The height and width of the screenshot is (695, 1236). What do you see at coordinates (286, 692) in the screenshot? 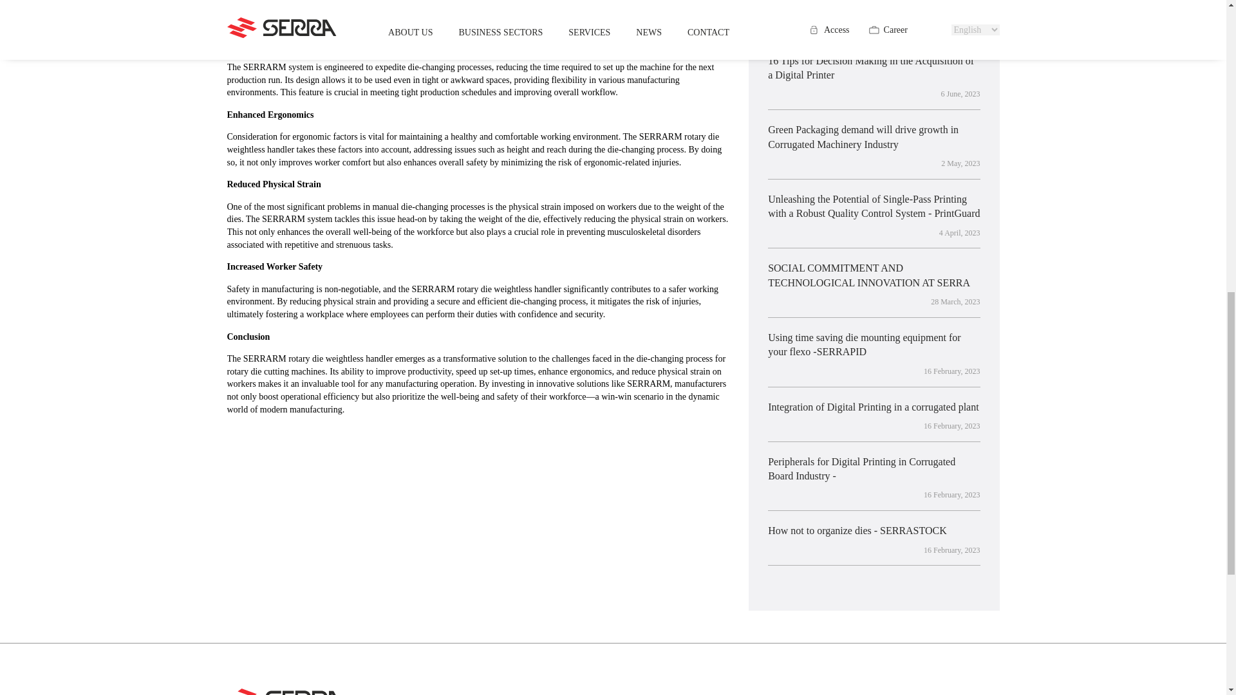
I see `logo serra footer` at bounding box center [286, 692].